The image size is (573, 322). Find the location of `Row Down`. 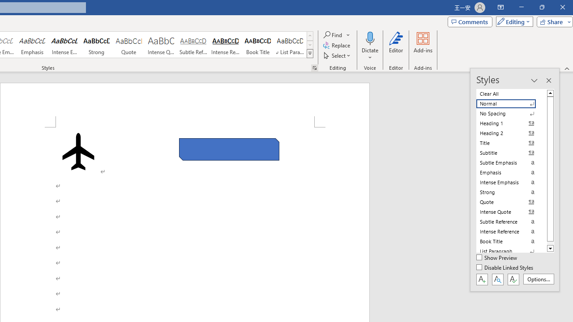

Row Down is located at coordinates (310, 45).